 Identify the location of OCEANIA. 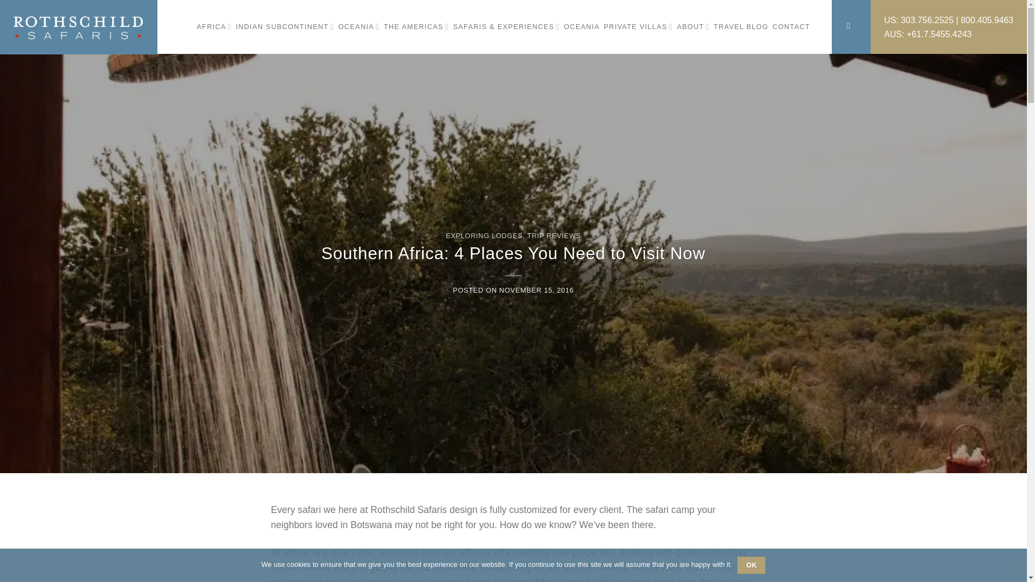
(359, 27).